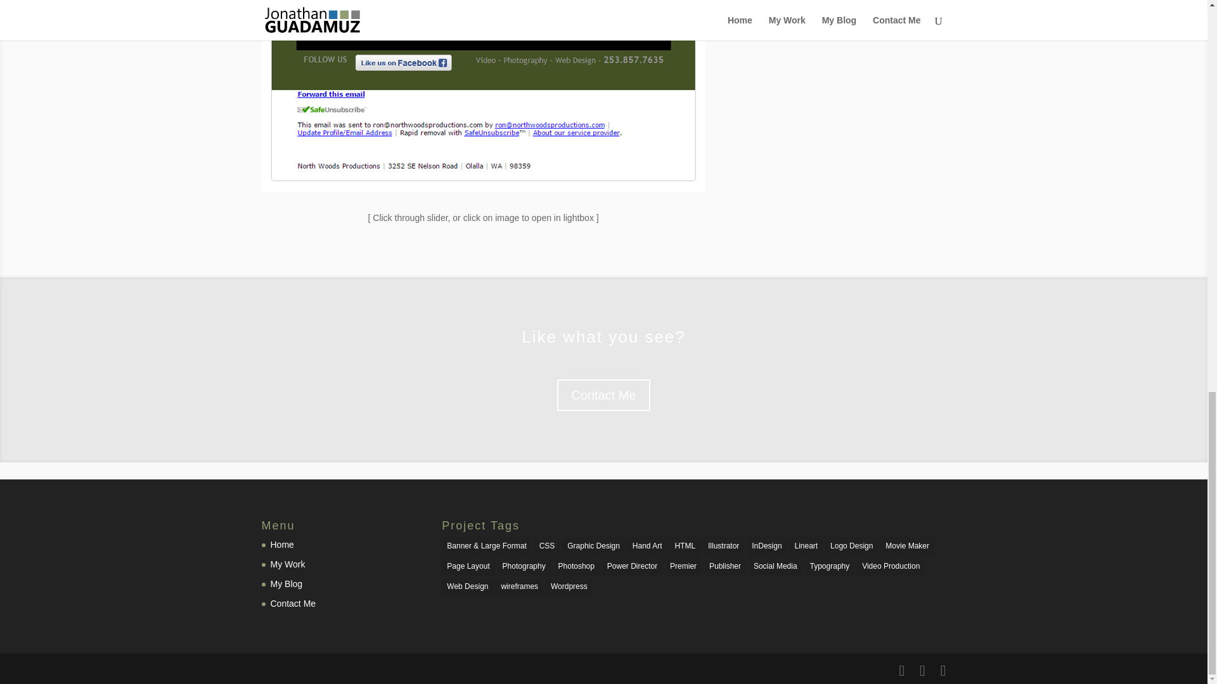 The height and width of the screenshot is (684, 1217). I want to click on Premier, so click(683, 567).